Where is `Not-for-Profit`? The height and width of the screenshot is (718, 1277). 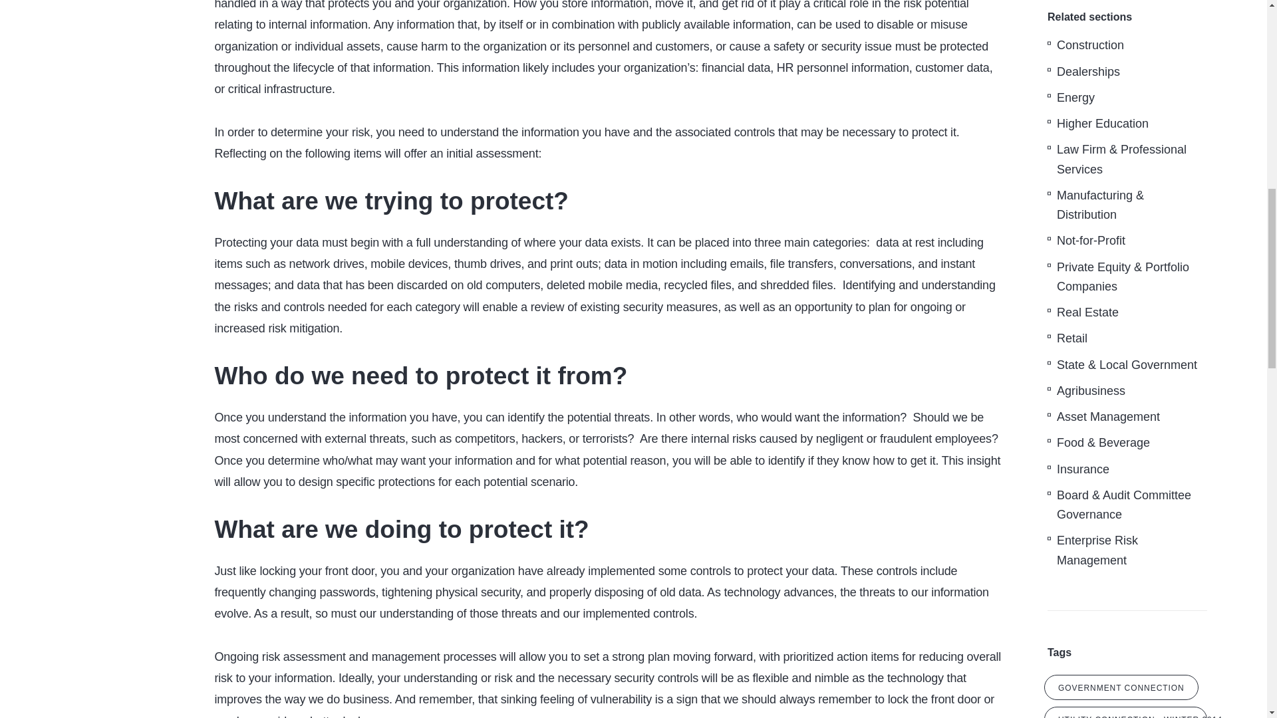
Not-for-Profit is located at coordinates (1091, 241).